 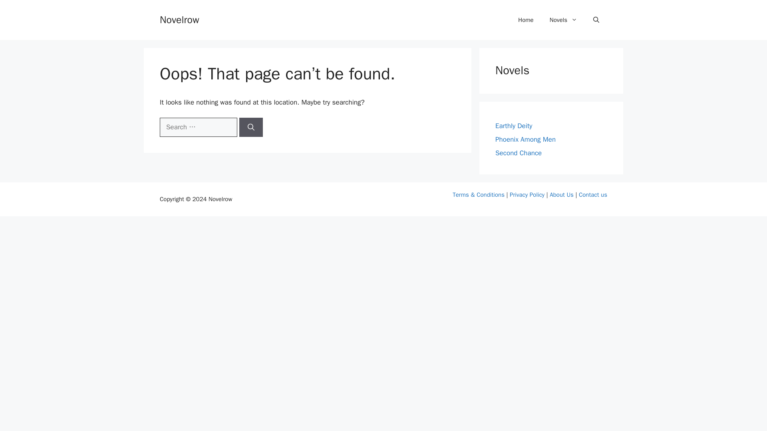 I want to click on Privacy Policy, so click(x=527, y=195).